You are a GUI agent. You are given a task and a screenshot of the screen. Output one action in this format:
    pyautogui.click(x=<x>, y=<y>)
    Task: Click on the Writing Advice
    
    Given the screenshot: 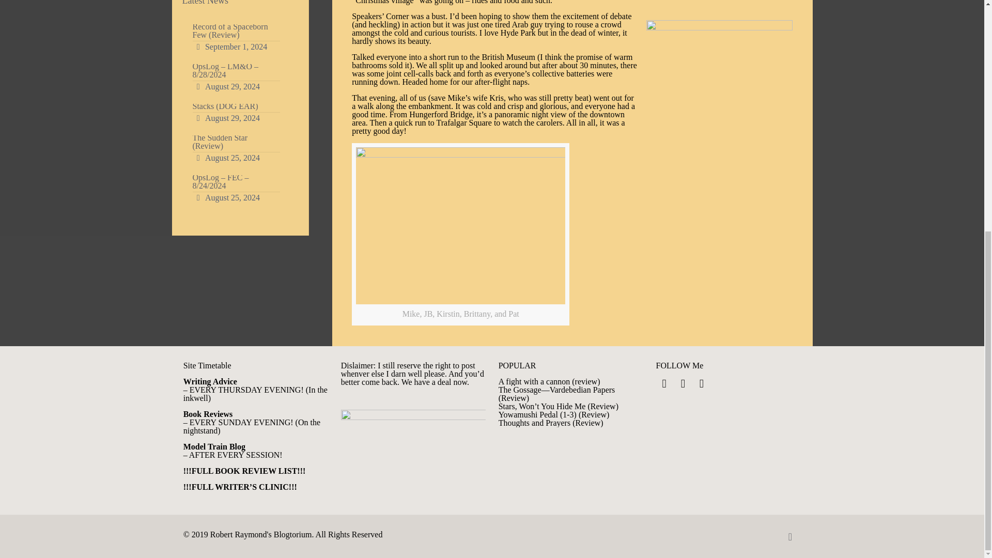 What is the action you would take?
    pyautogui.click(x=210, y=381)
    